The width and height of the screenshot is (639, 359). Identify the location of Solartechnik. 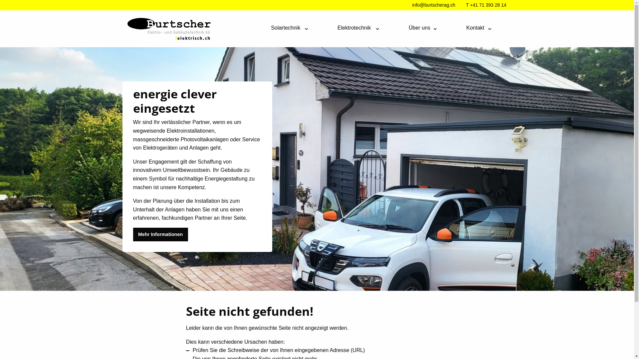
(287, 26).